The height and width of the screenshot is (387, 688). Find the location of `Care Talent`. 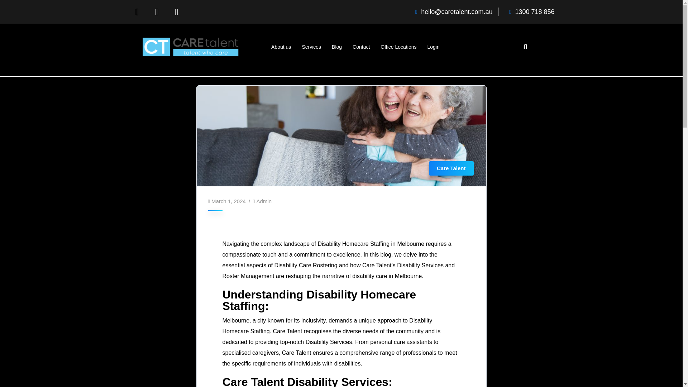

Care Talent is located at coordinates (451, 168).